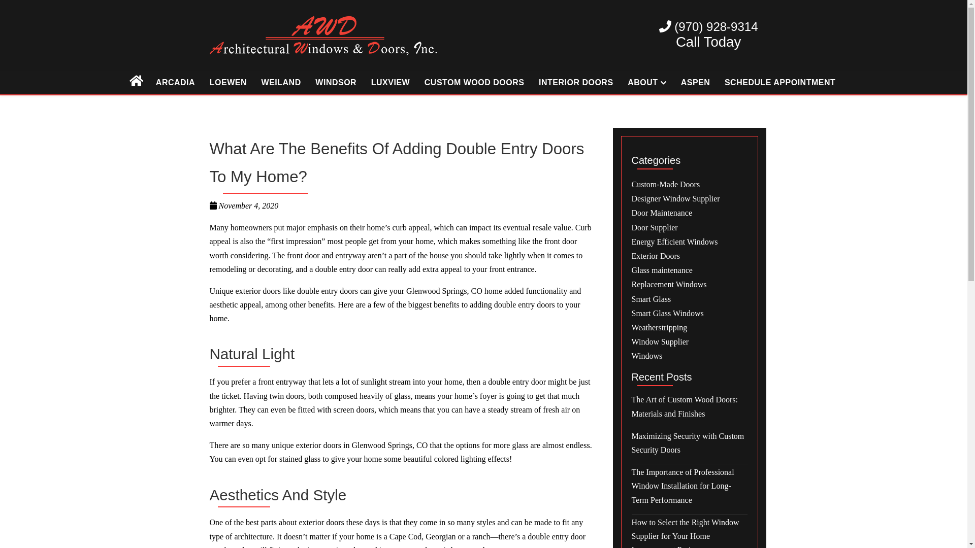  I want to click on Designer Window Supplier, so click(690, 200).